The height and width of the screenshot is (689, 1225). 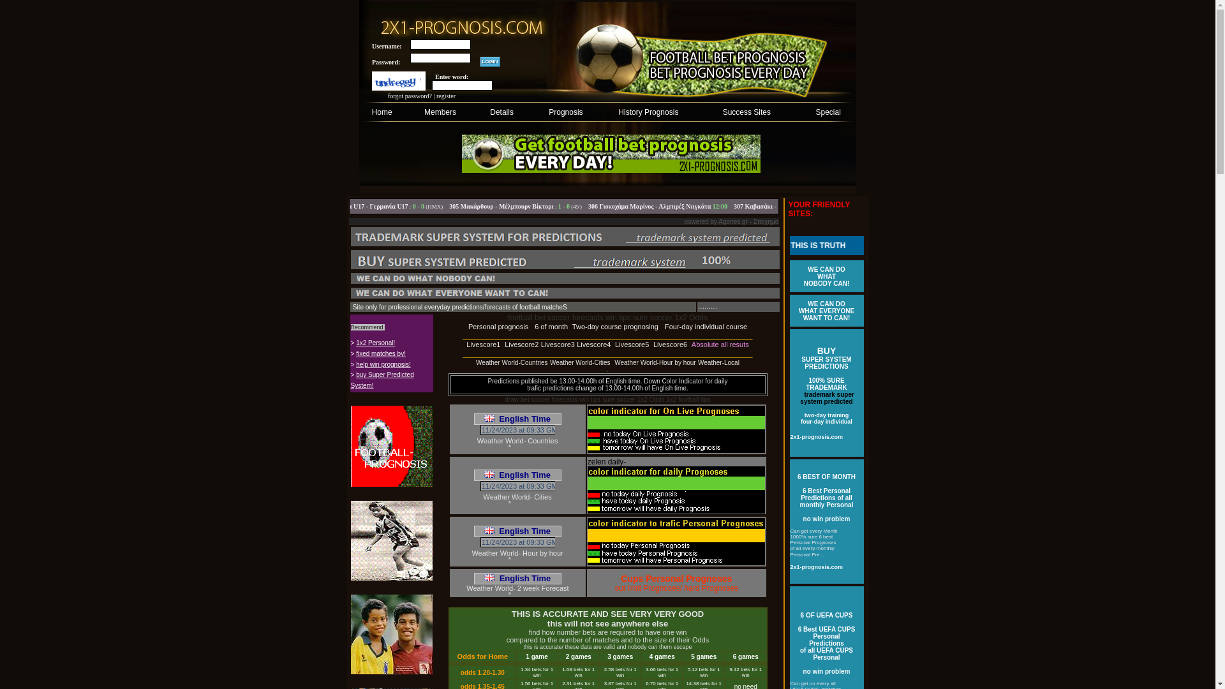 I want to click on Livescore6, so click(x=670, y=344).